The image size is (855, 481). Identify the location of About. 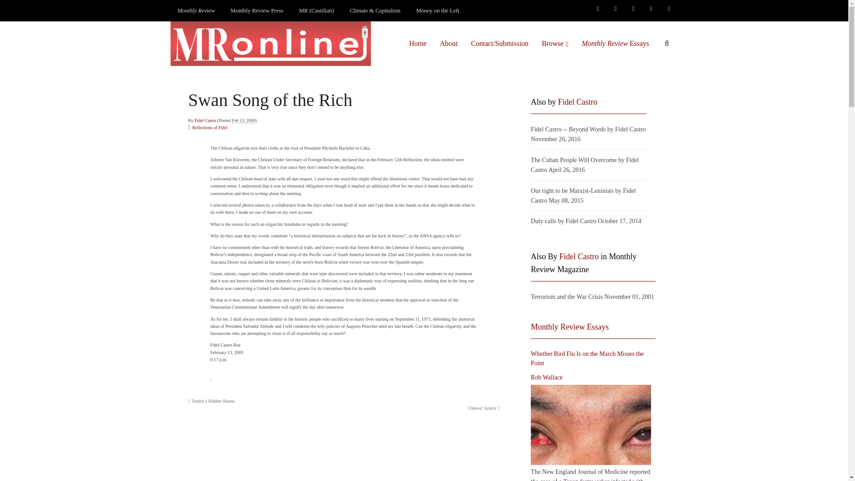
(449, 43).